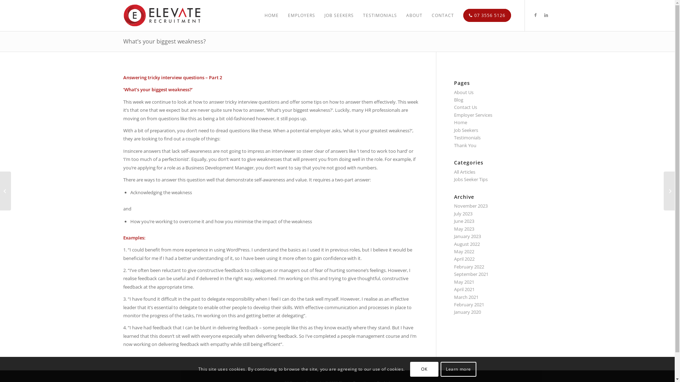  Describe the element at coordinates (460, 122) in the screenshot. I see `Home` at that location.